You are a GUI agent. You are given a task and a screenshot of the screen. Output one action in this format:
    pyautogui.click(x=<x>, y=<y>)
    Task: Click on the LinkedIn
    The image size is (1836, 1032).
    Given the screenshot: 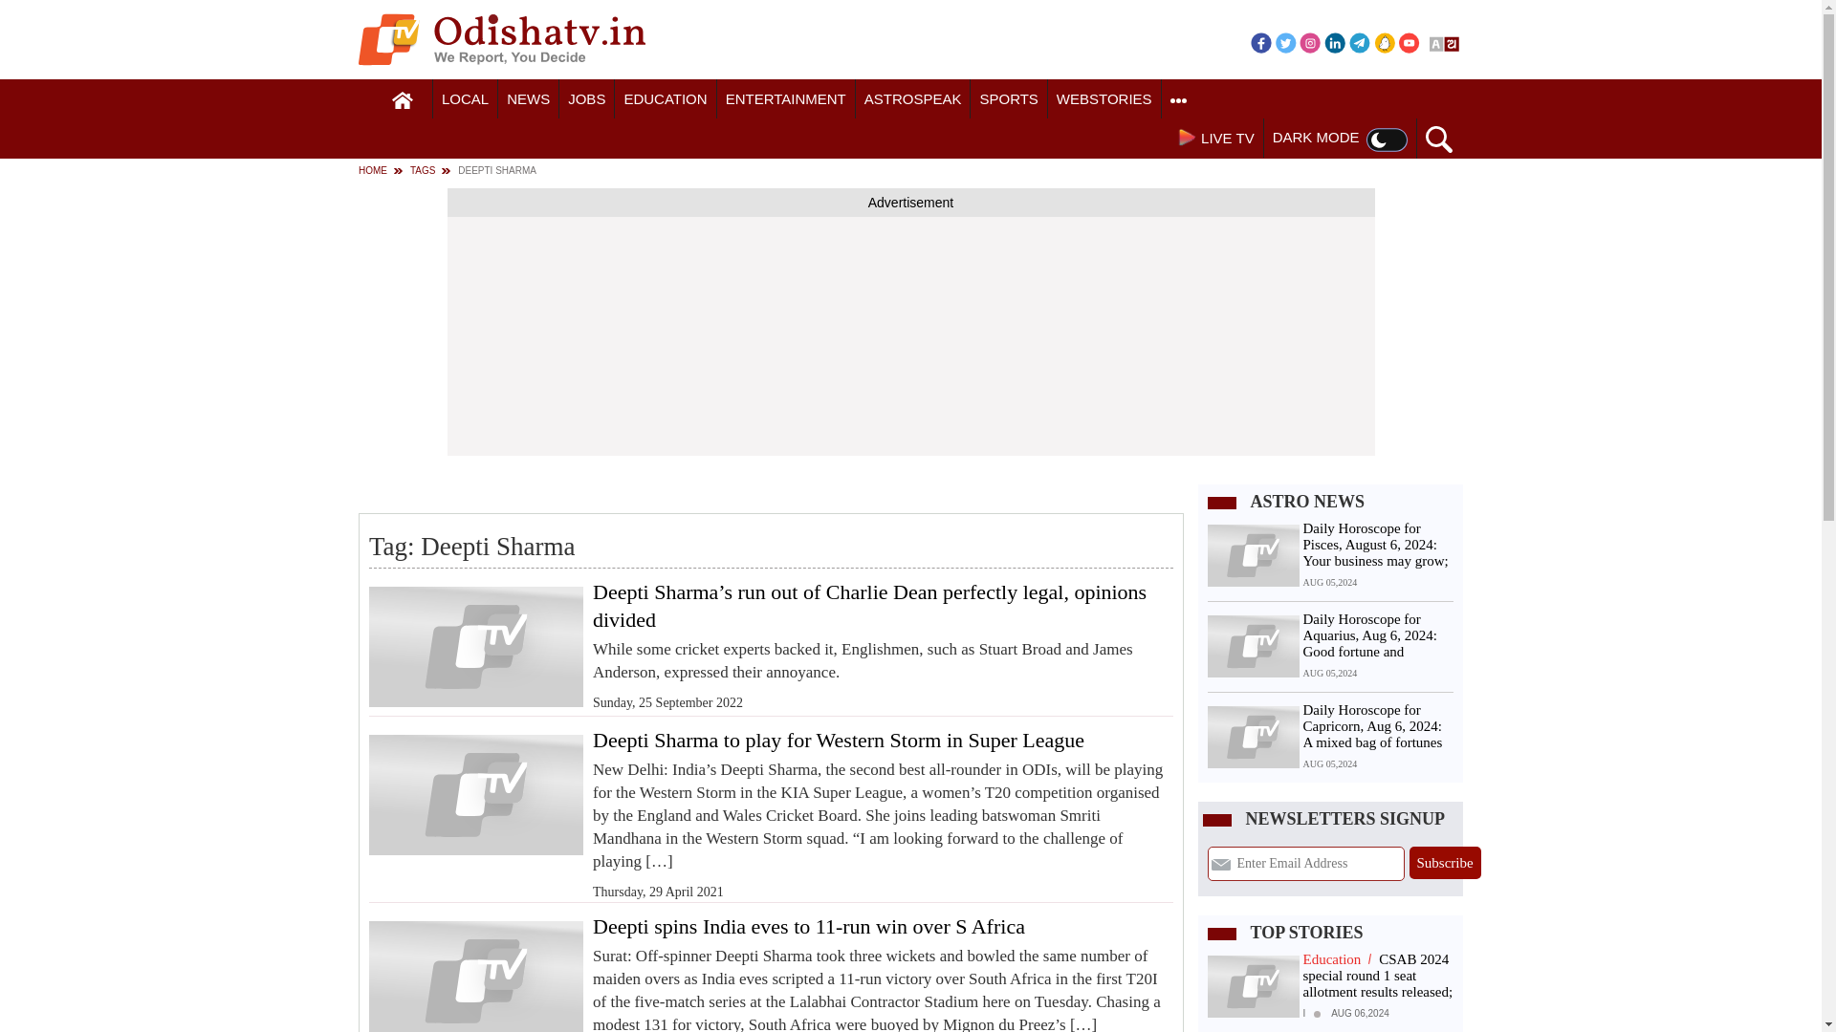 What is the action you would take?
    pyautogui.click(x=1335, y=42)
    